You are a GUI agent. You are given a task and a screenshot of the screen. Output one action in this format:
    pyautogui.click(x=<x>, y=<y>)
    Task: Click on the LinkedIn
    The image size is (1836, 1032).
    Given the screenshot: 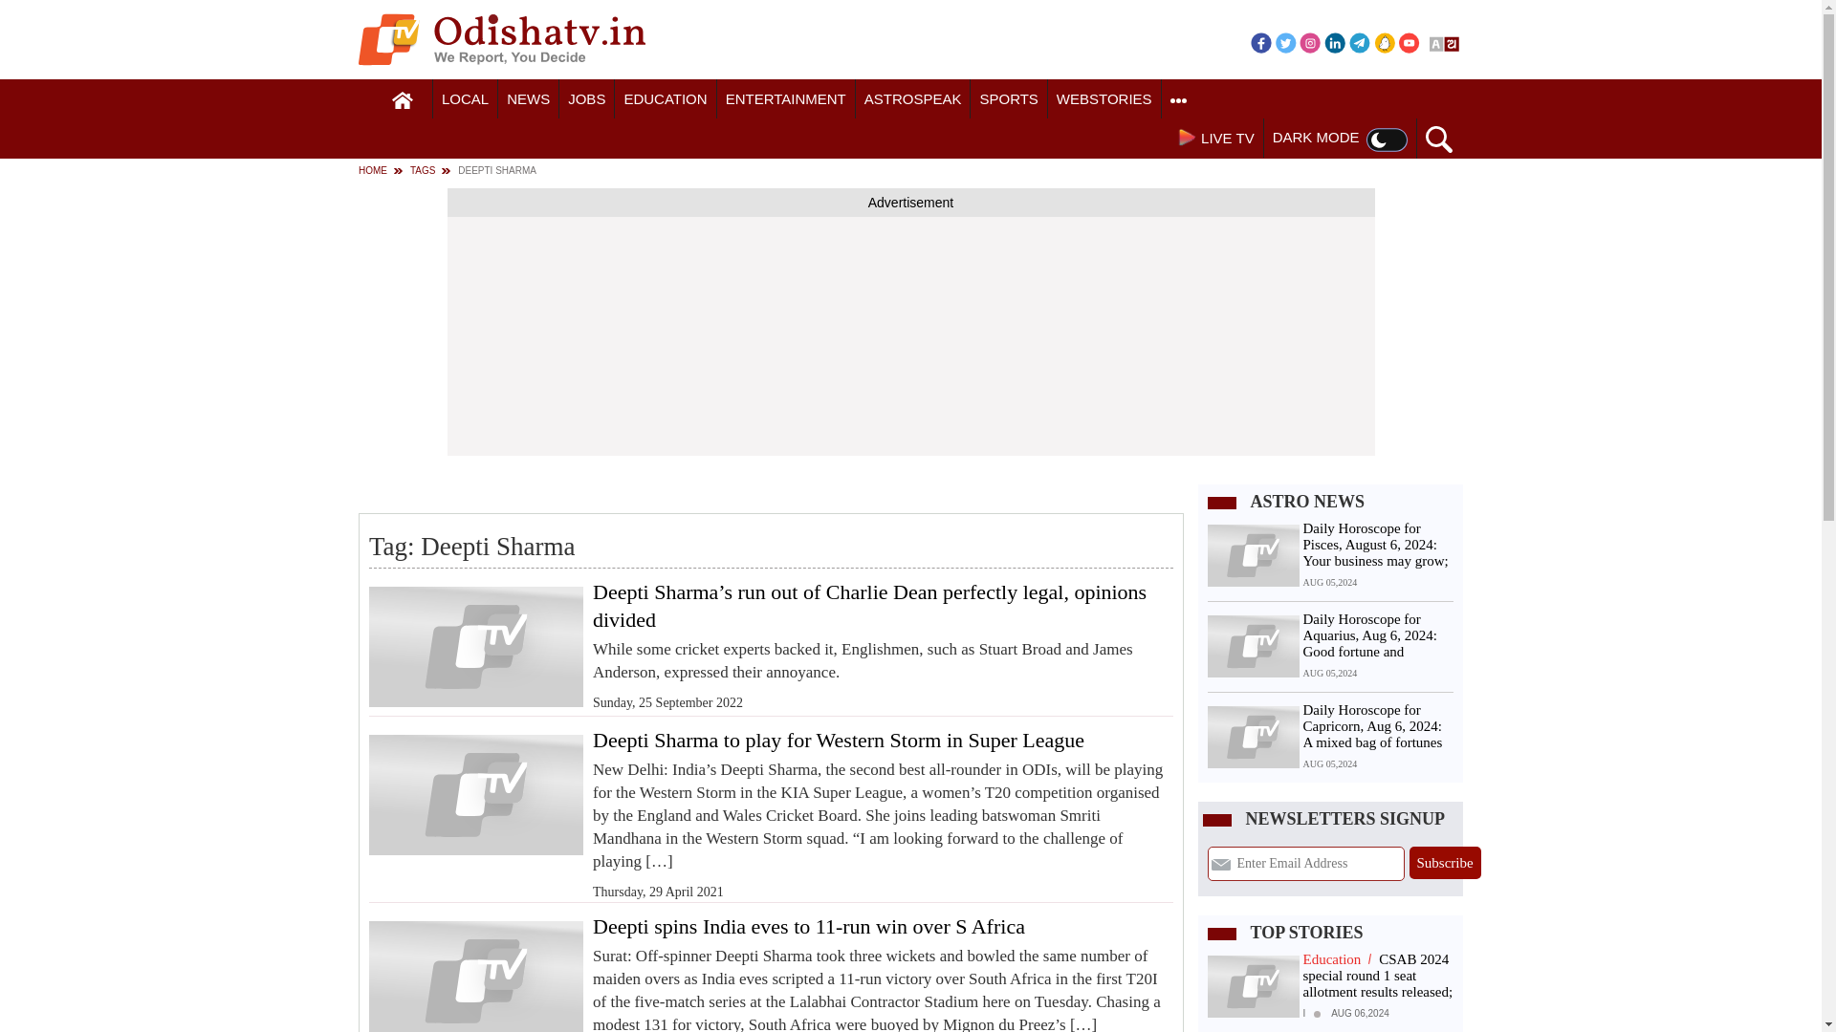 What is the action you would take?
    pyautogui.click(x=1335, y=42)
    